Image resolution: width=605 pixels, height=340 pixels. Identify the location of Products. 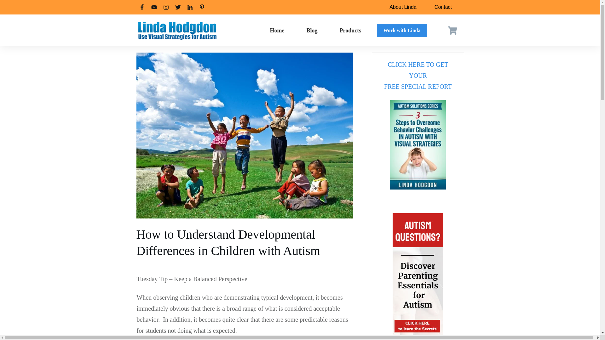
(350, 30).